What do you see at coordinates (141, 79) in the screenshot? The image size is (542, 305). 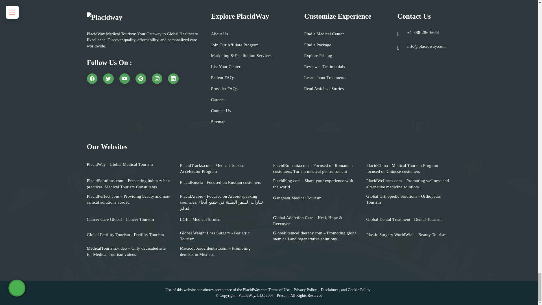 I see `Placidway's Pinterest Account` at bounding box center [141, 79].